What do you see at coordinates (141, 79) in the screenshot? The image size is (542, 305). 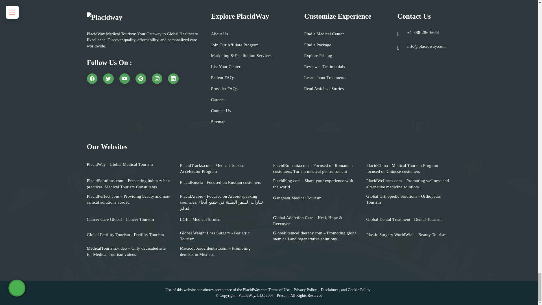 I see `Placidway's Pinterest Account` at bounding box center [141, 79].